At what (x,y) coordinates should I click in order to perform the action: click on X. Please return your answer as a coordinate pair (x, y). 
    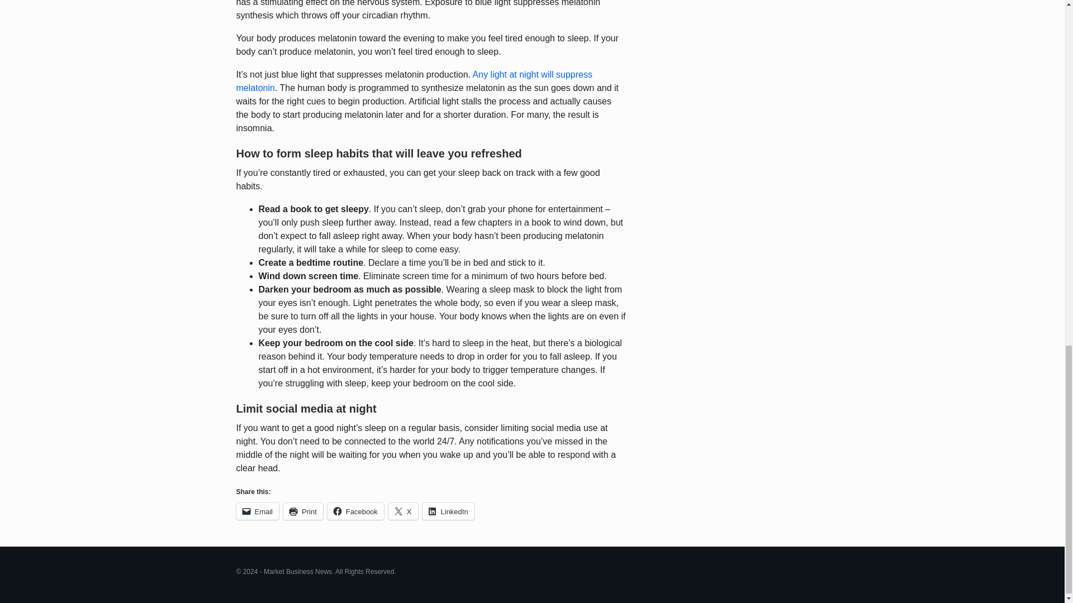
    Looking at the image, I should click on (403, 511).